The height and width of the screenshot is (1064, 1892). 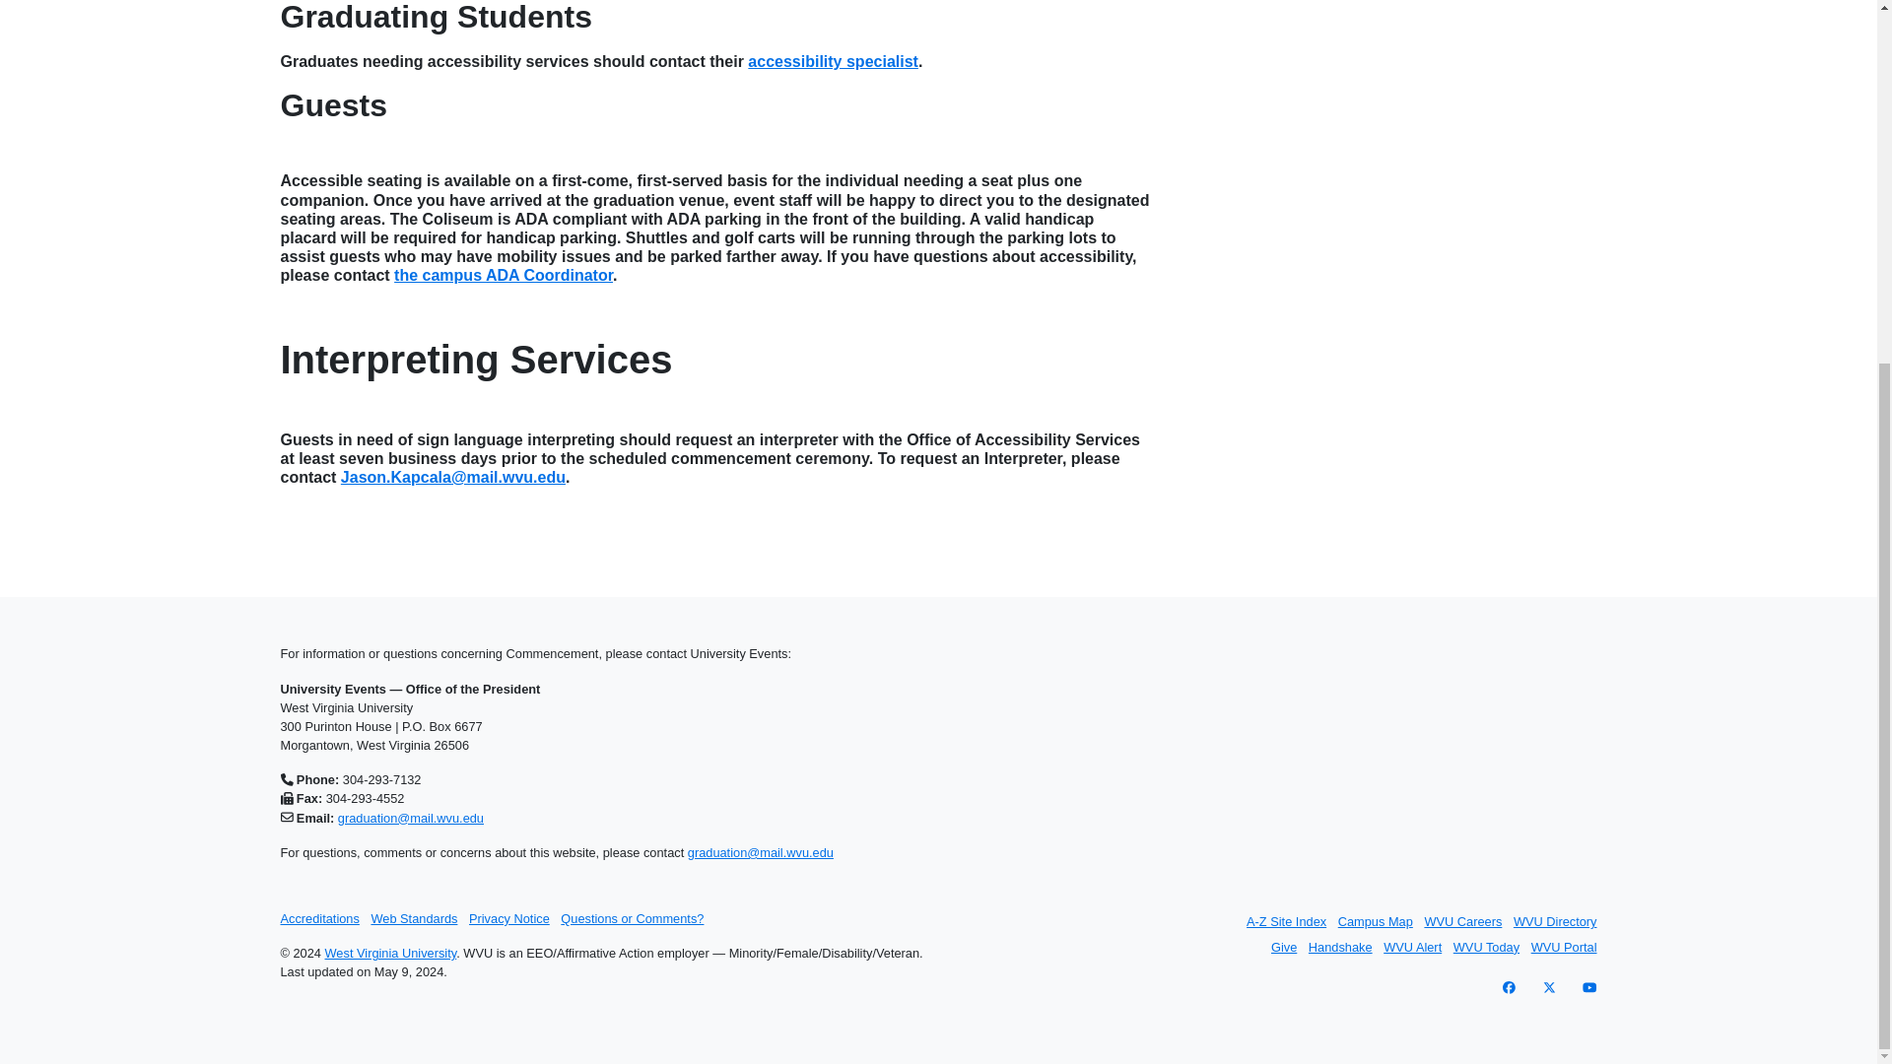 What do you see at coordinates (509, 918) in the screenshot?
I see `Privacy Notice` at bounding box center [509, 918].